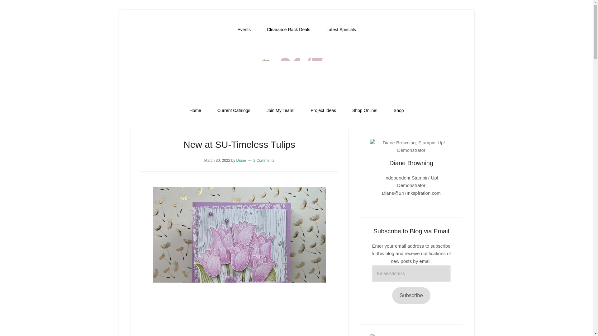 The width and height of the screenshot is (598, 336). I want to click on Project Ideas, so click(323, 110).